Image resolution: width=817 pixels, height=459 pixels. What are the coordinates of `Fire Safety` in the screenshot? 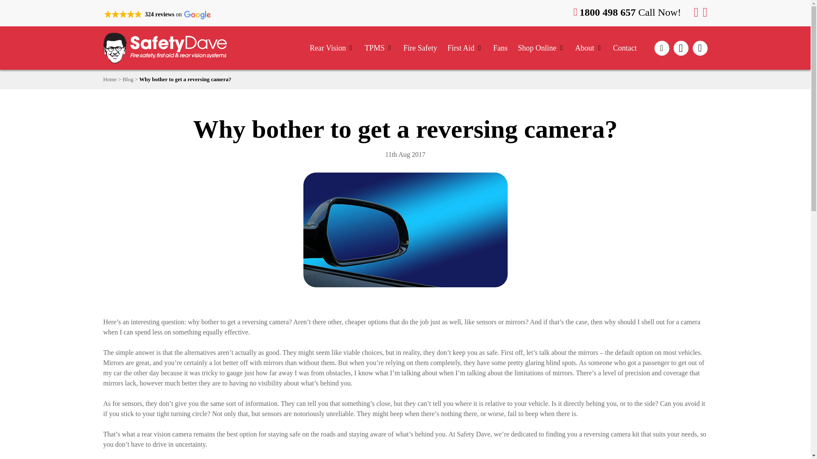 It's located at (420, 48).